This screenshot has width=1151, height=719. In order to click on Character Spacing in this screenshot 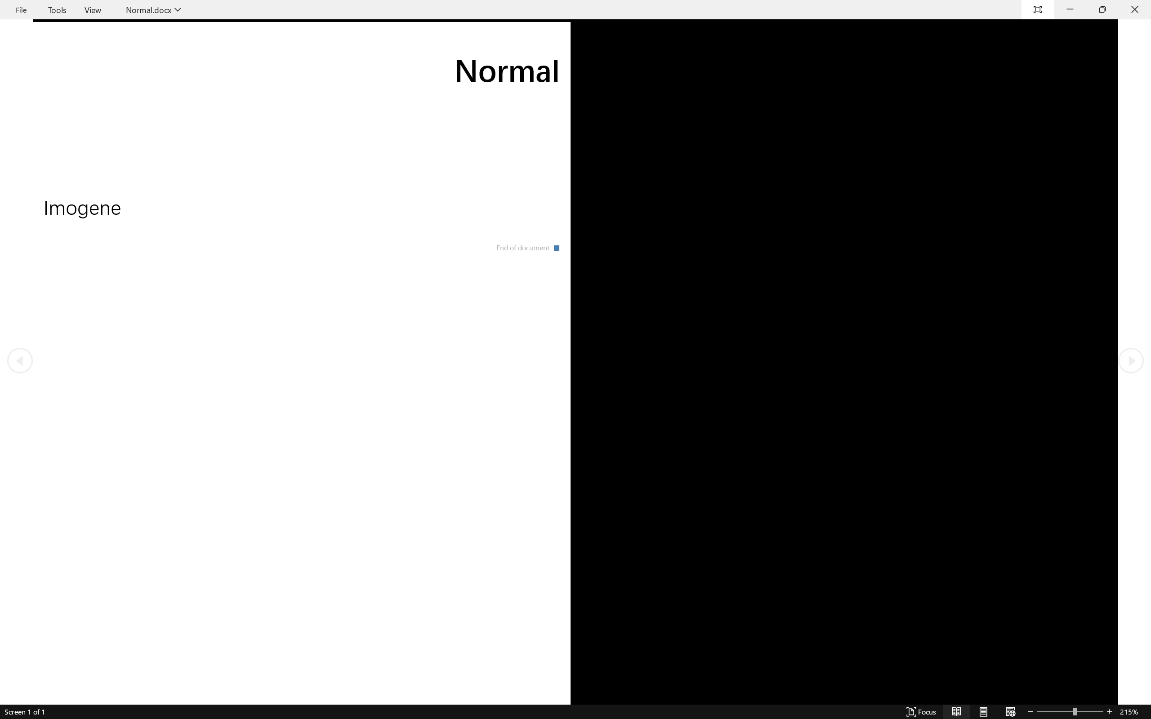, I will do `click(201, 59)`.